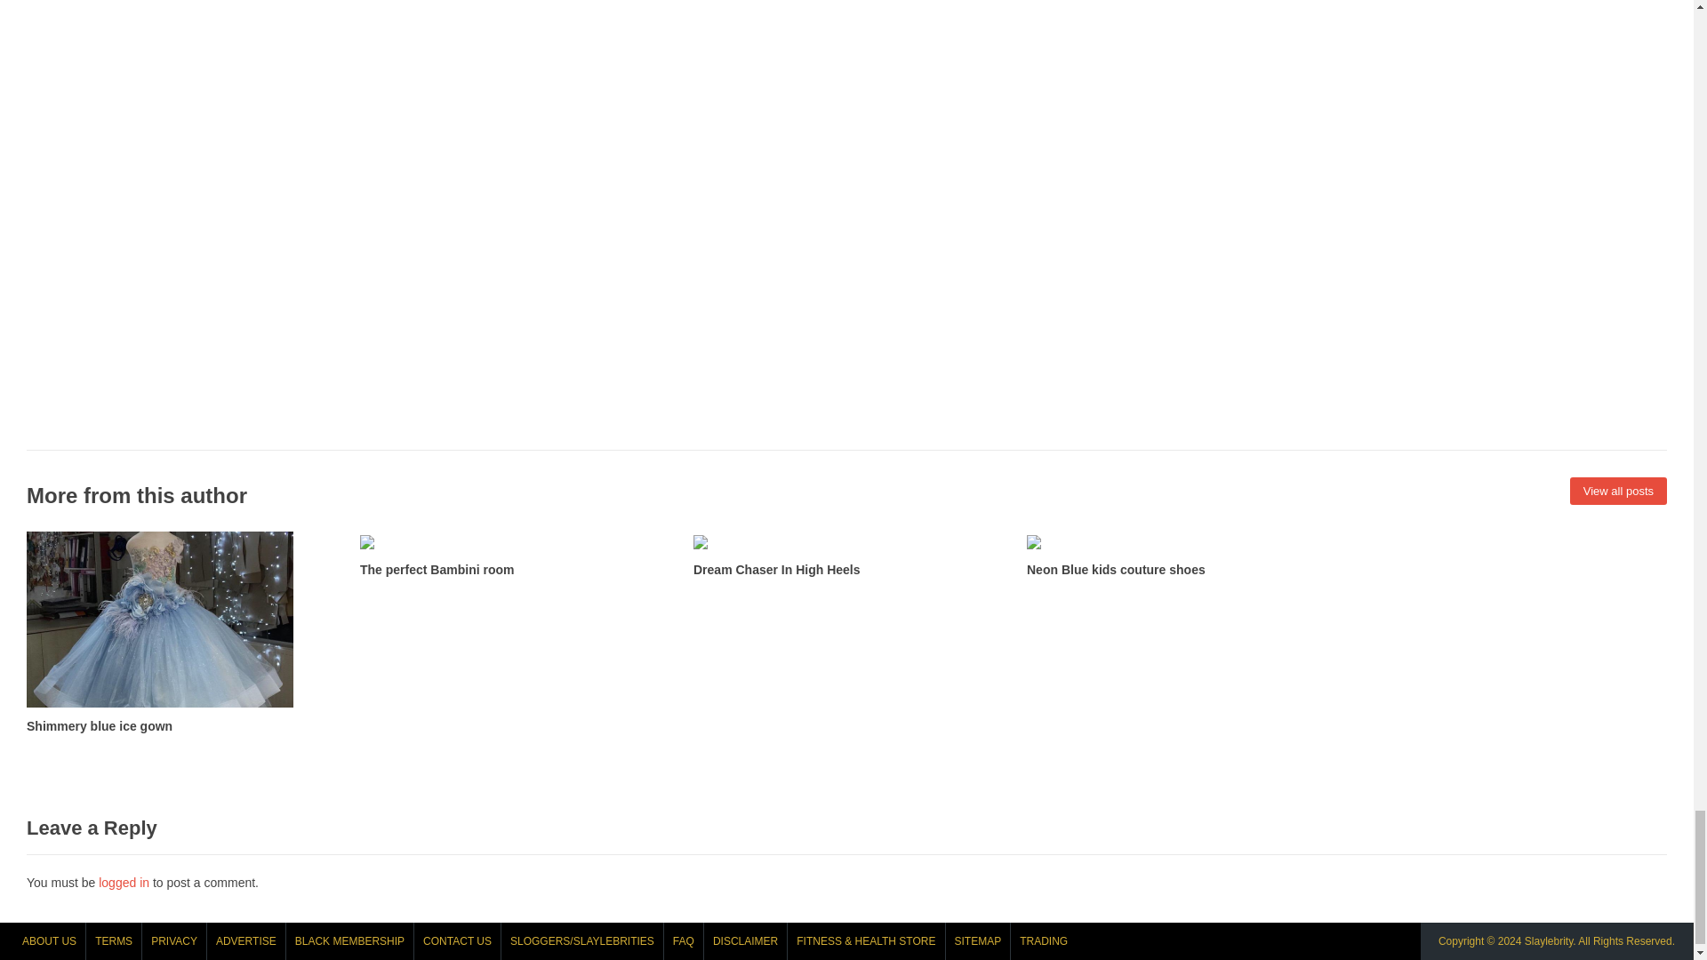  I want to click on logged in, so click(124, 882).